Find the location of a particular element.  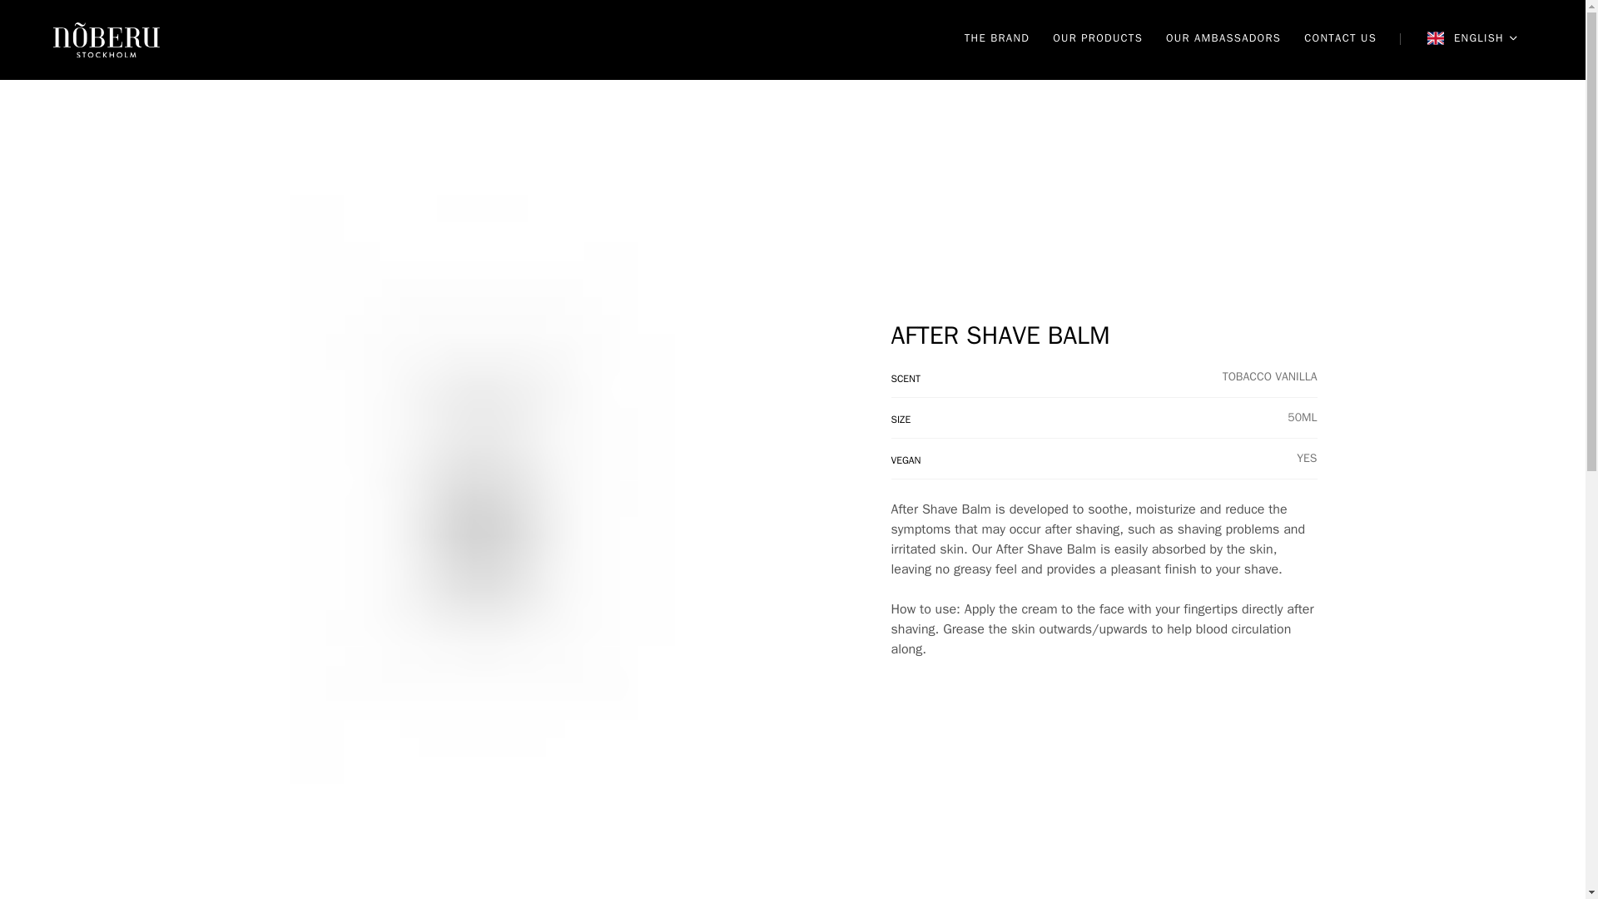

OUR AMBASSADORS is located at coordinates (1223, 40).